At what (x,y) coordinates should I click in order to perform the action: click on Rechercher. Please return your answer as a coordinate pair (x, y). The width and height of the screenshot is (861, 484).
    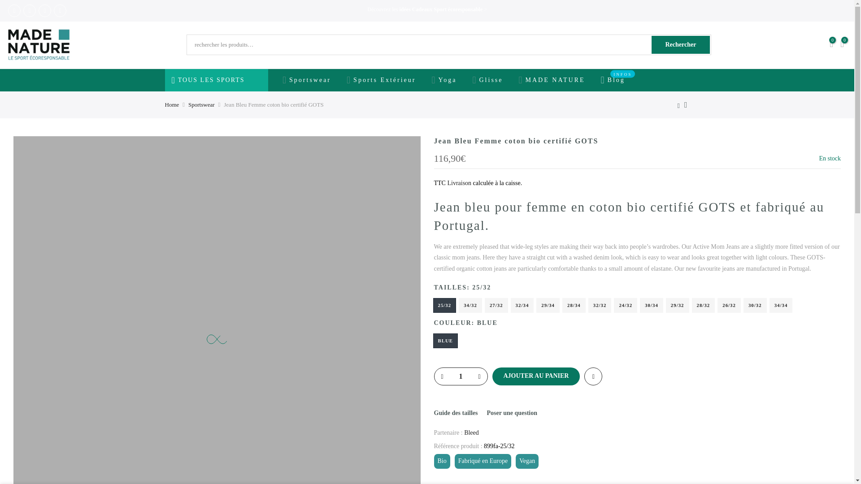
    Looking at the image, I should click on (681, 44).